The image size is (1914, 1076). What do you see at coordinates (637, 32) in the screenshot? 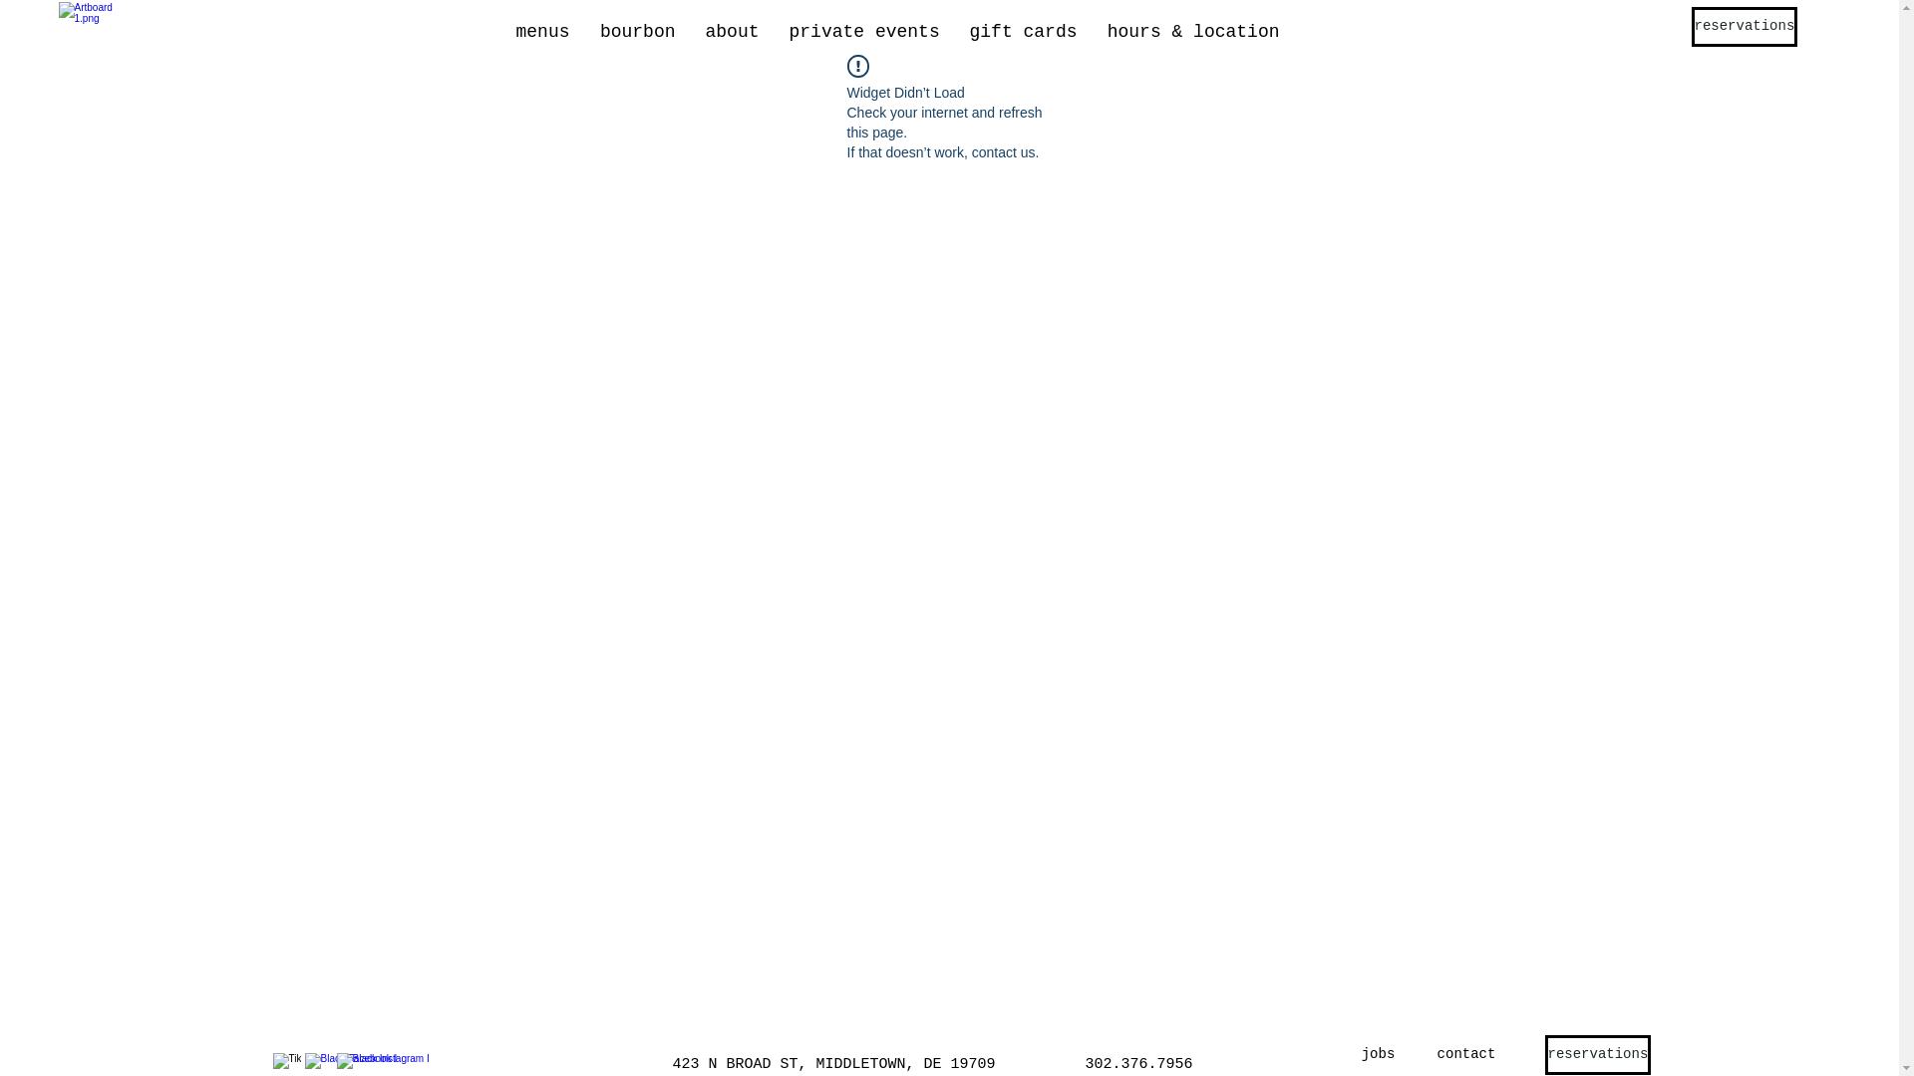
I see `bourbon` at bounding box center [637, 32].